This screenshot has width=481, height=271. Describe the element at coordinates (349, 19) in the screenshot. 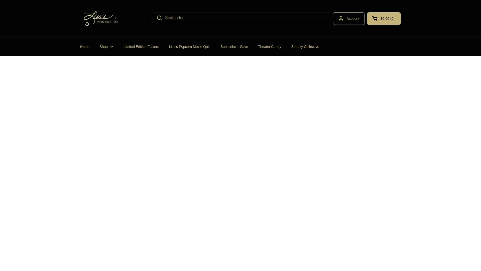

I see `Account` at that location.